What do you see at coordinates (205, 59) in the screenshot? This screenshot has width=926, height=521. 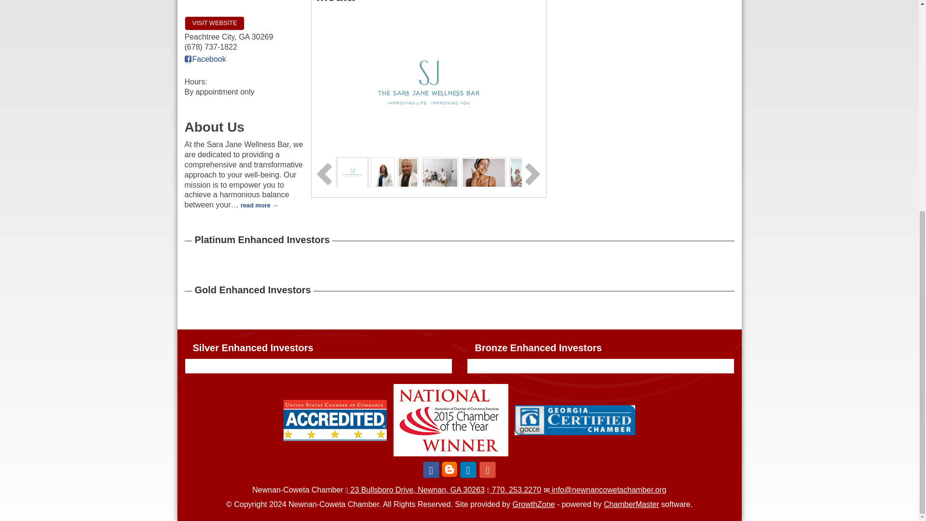 I see `Visit The Sara Jane Wellness Bar at Facebook` at bounding box center [205, 59].